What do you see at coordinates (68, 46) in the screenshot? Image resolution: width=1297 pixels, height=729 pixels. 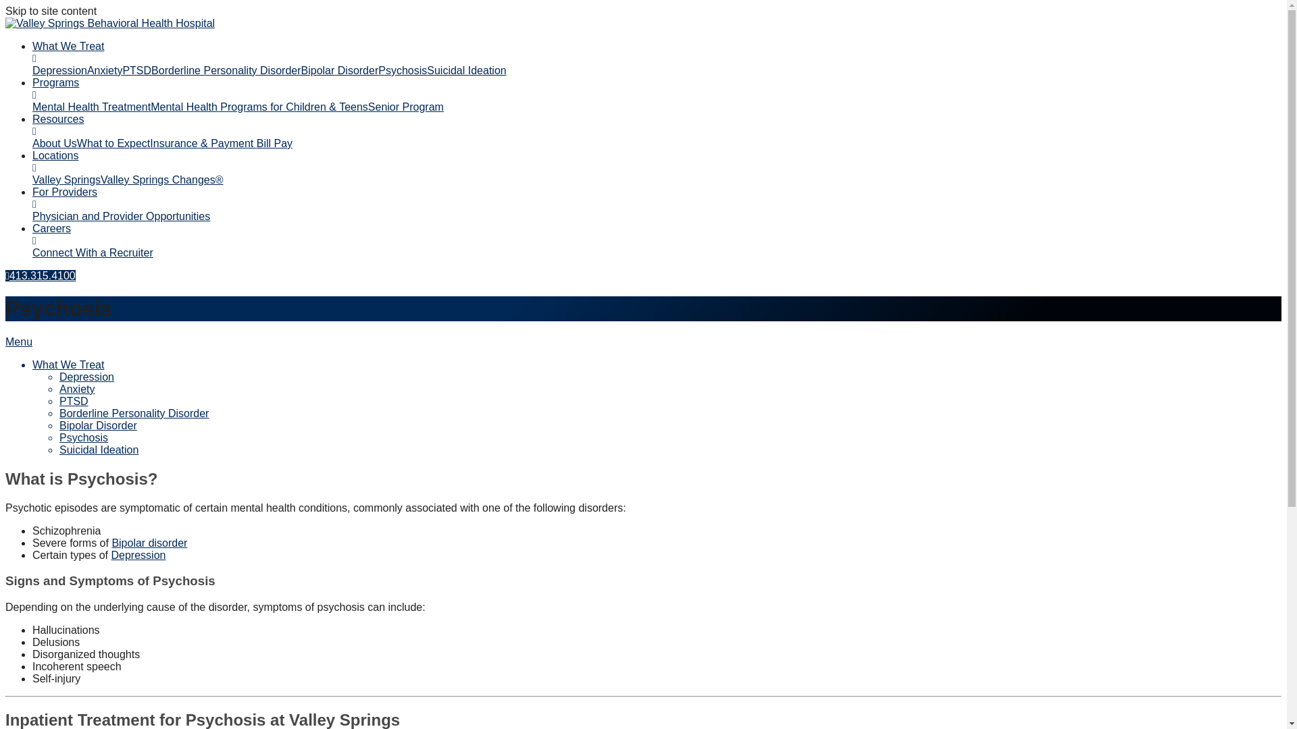 I see `What We Treat` at bounding box center [68, 46].